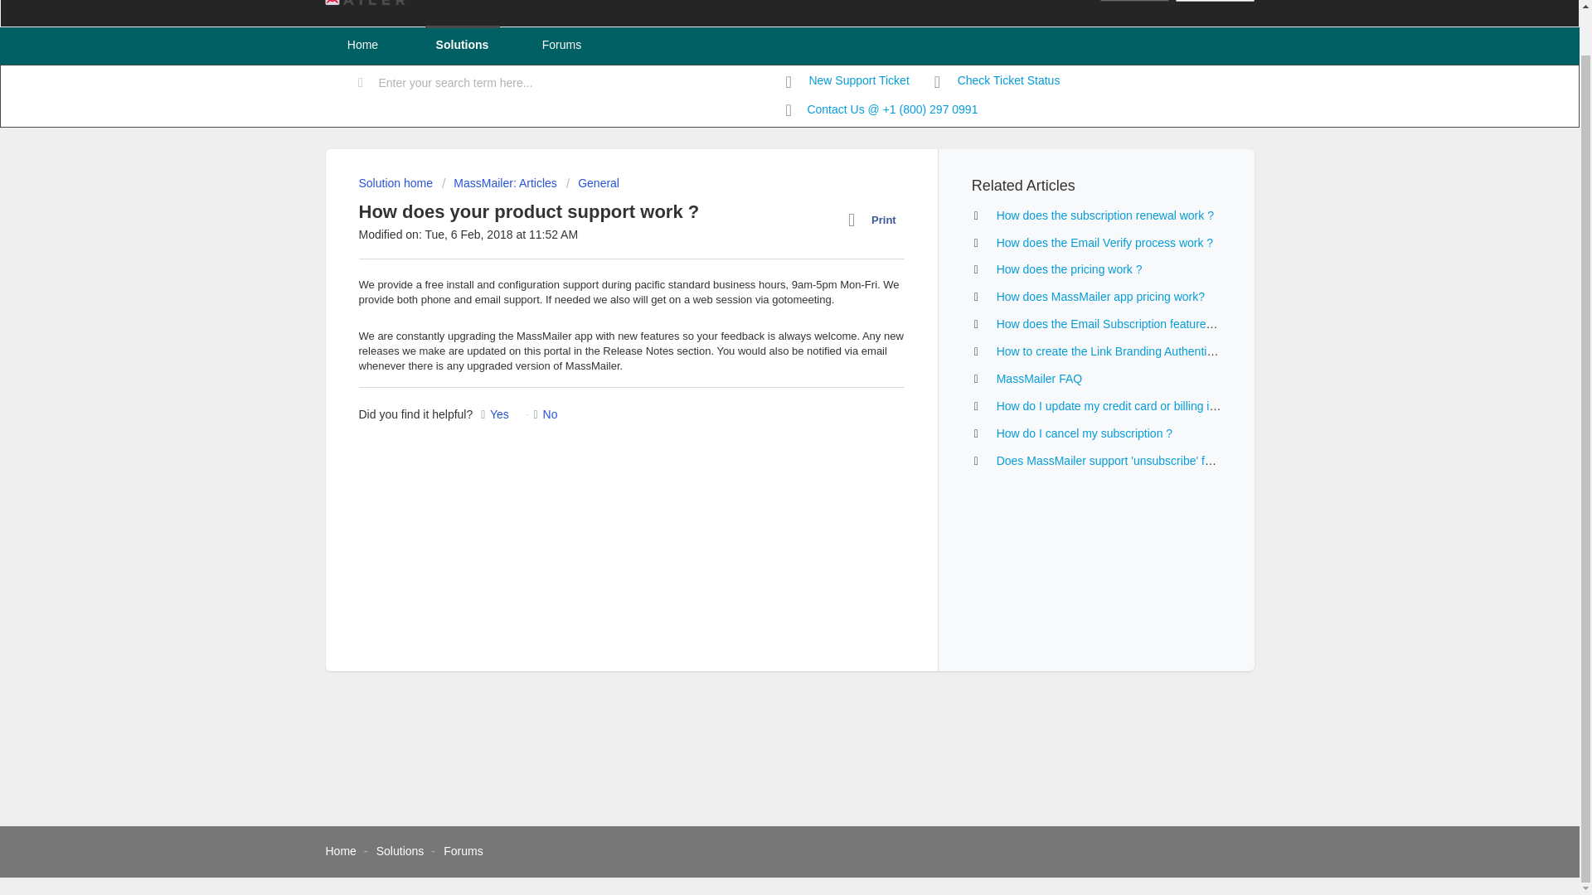  Describe the element at coordinates (847, 81) in the screenshot. I see `New Support Ticket` at that location.